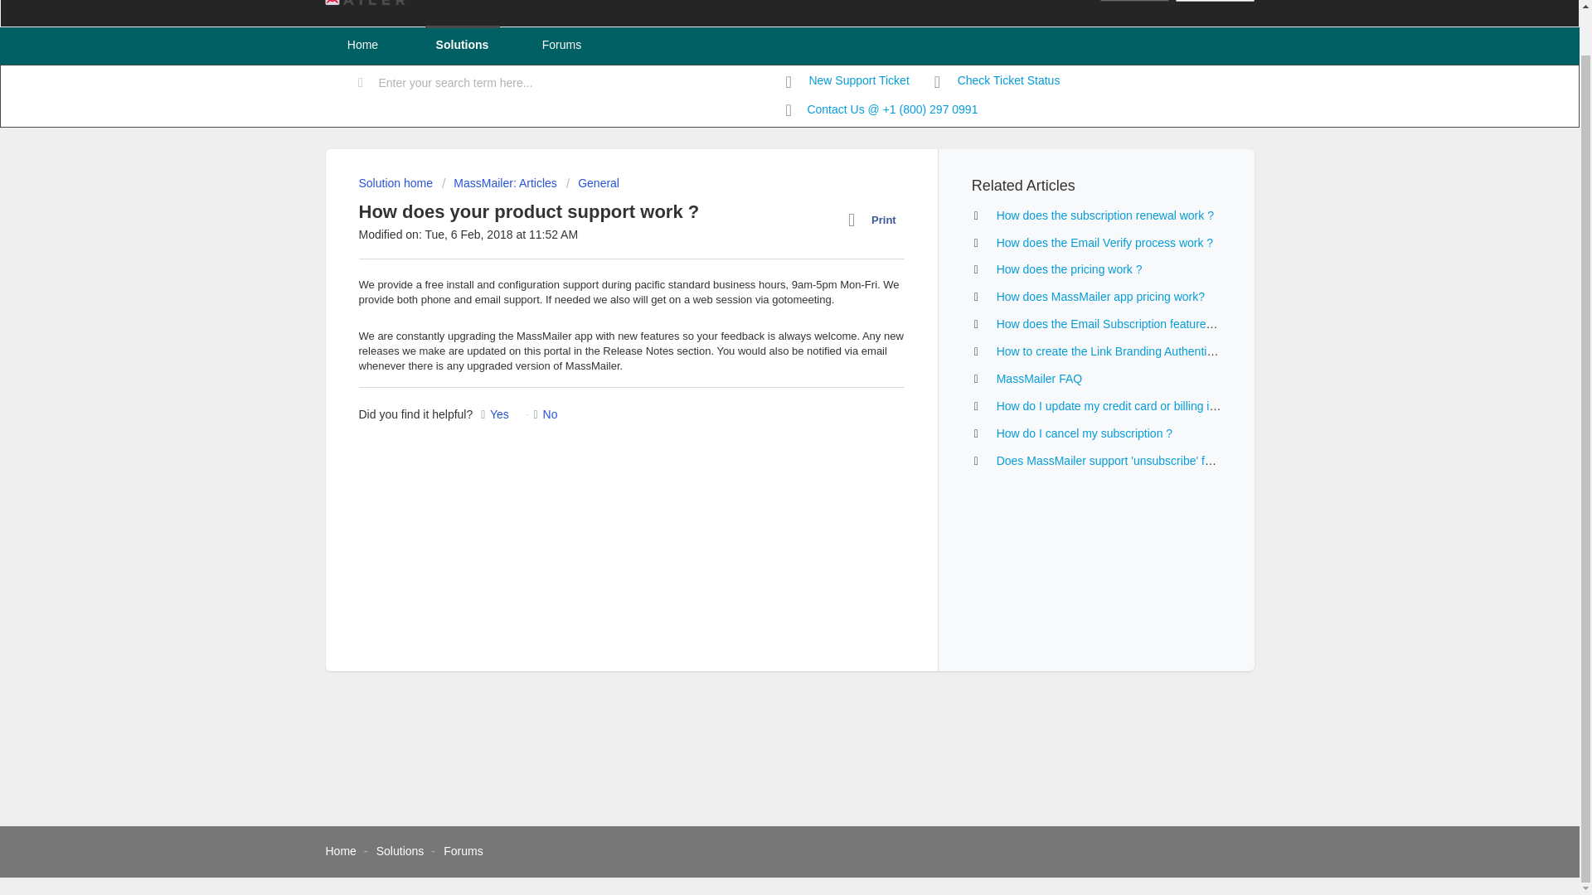  Describe the element at coordinates (847, 81) in the screenshot. I see `New Support Ticket` at that location.